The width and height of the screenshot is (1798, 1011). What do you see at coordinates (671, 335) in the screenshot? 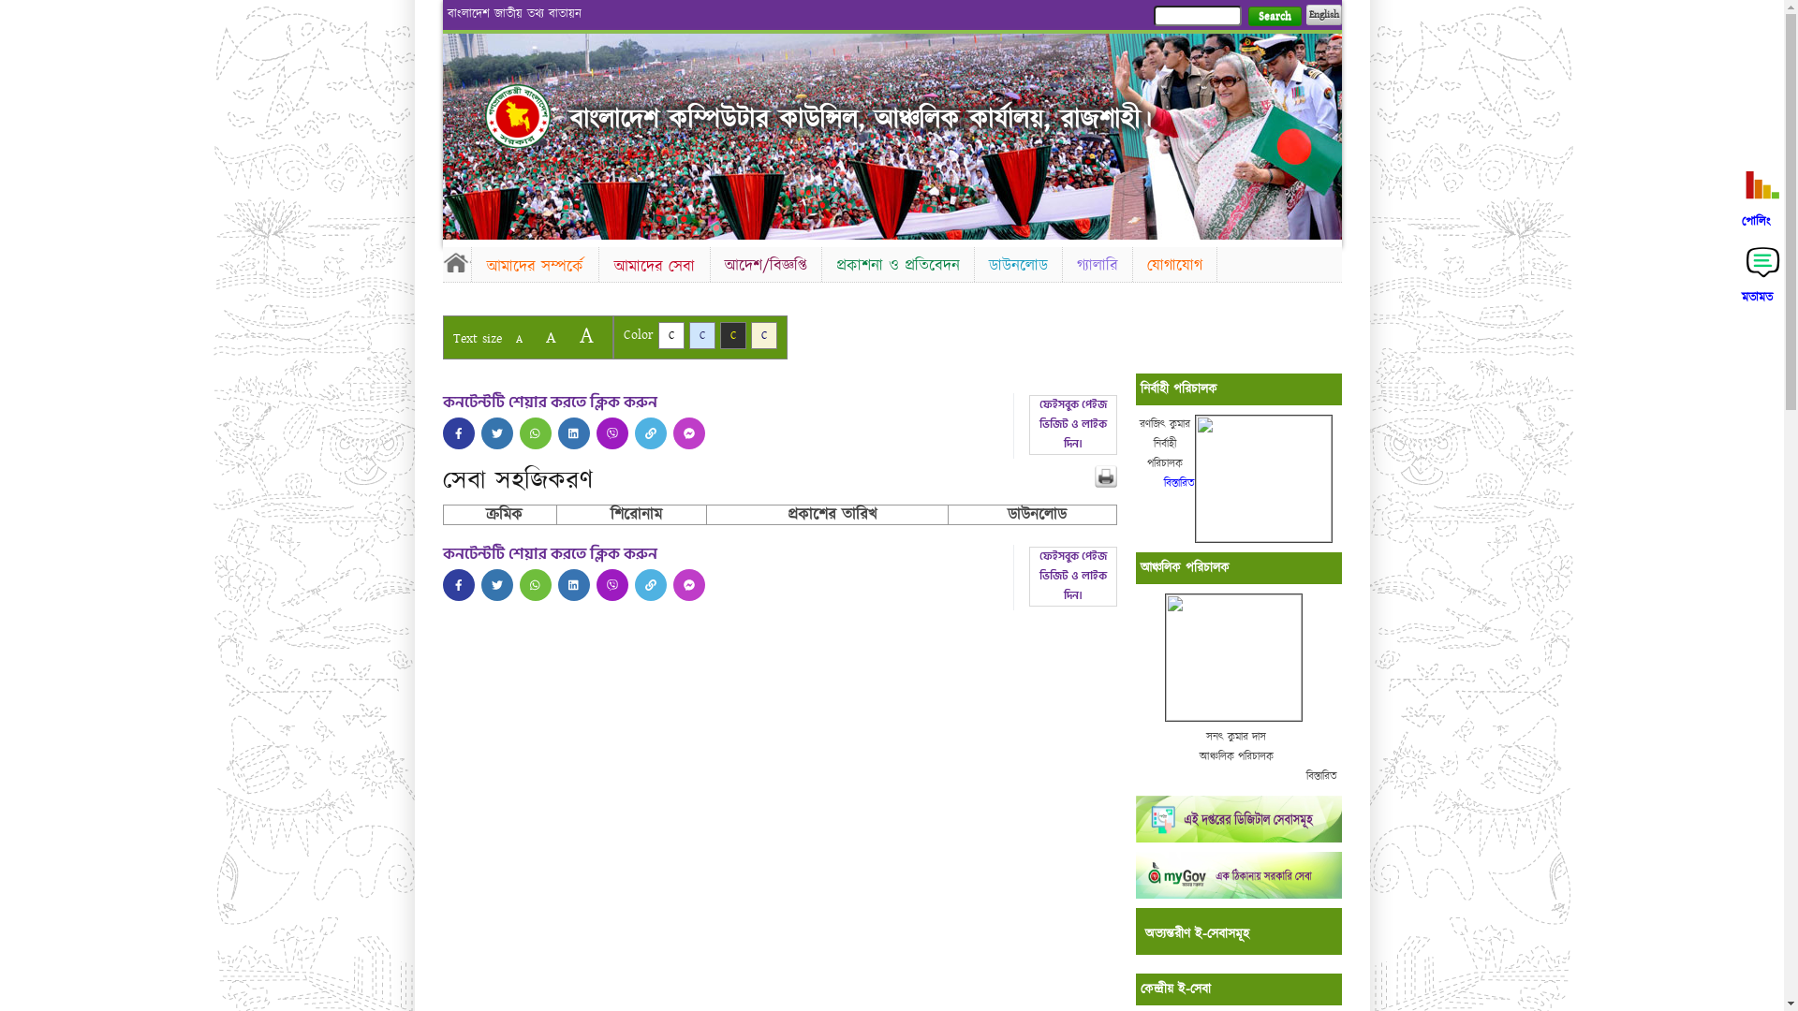
I see `C` at bounding box center [671, 335].